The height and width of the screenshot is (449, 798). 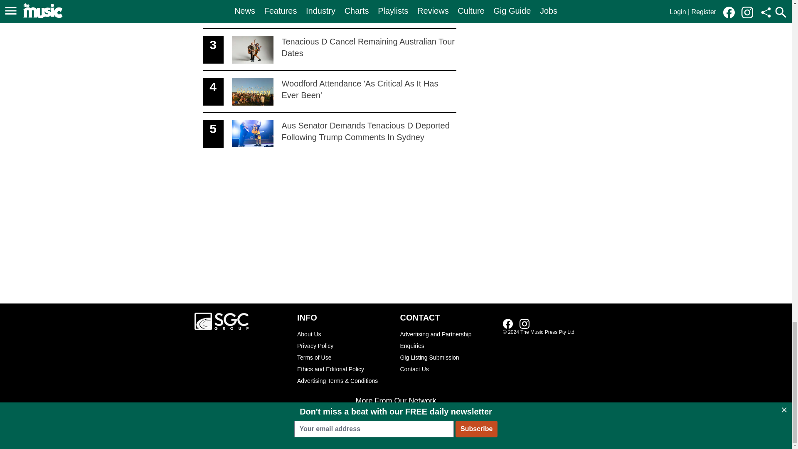 What do you see at coordinates (525, 323) in the screenshot?
I see `Link to our Instagram` at bounding box center [525, 323].